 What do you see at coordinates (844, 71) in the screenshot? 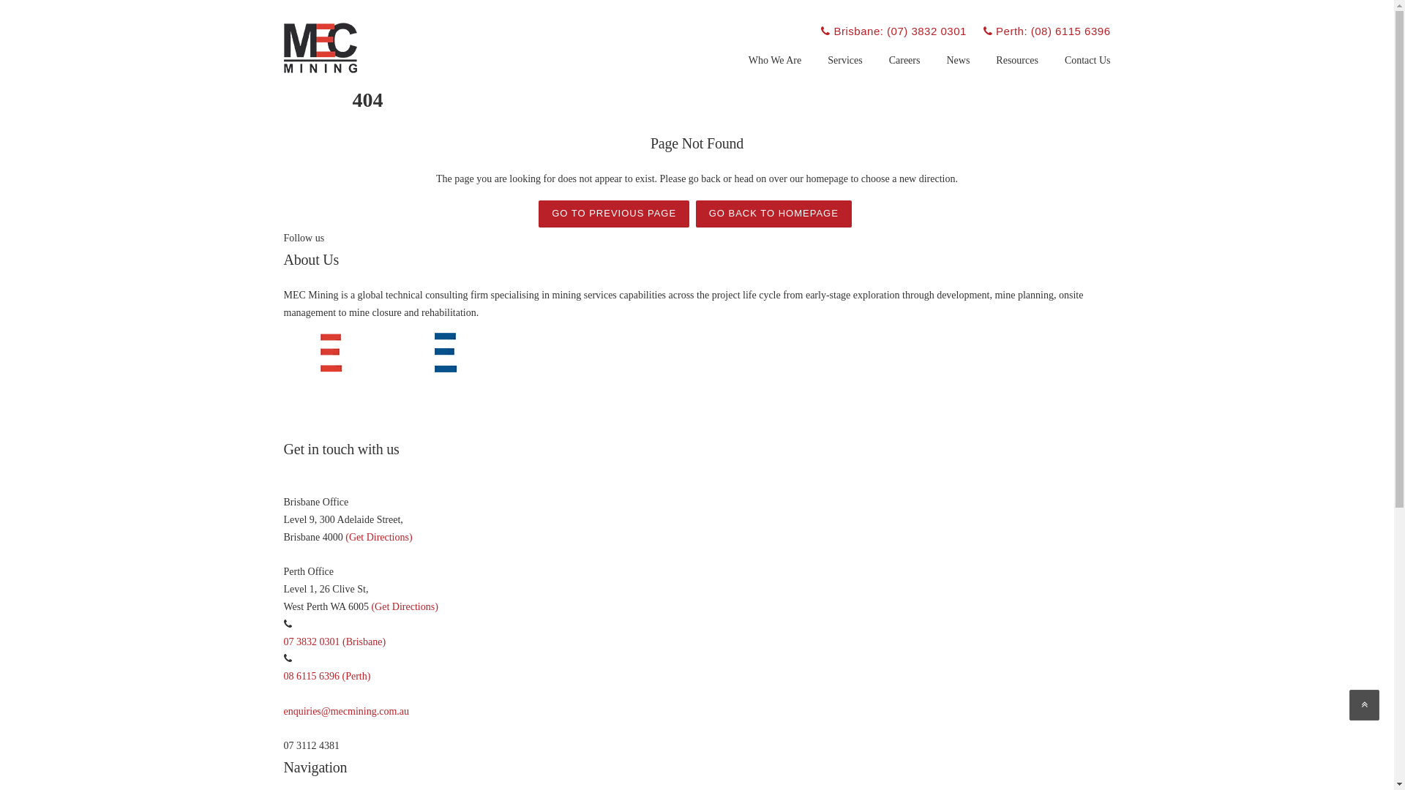
I see `Services` at bounding box center [844, 71].